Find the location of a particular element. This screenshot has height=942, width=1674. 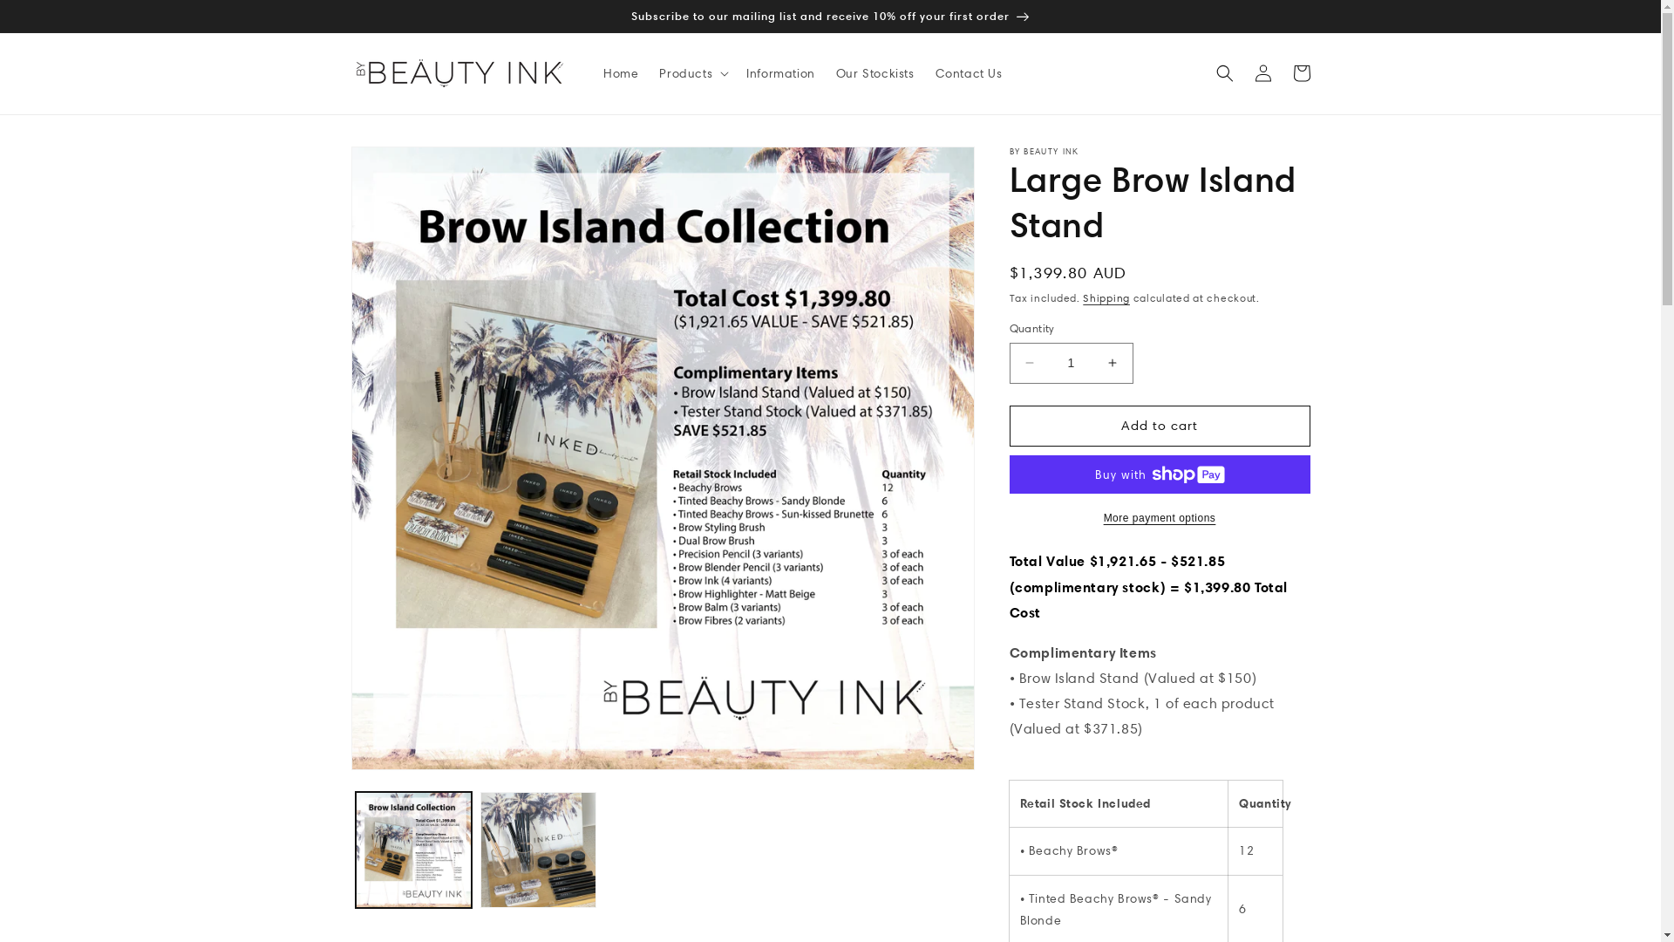

Increase quantity for Large Brow Island Stand is located at coordinates (1113, 363).